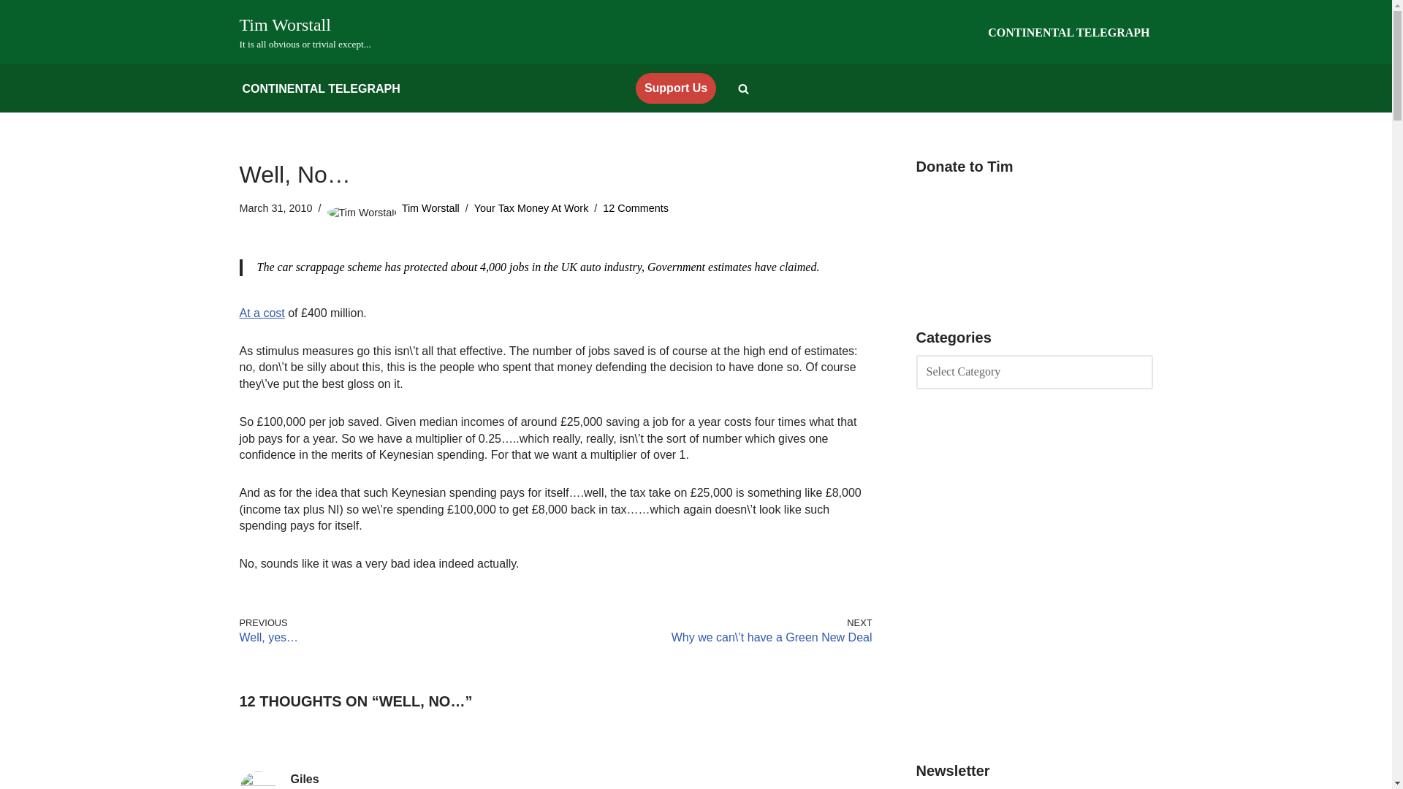  What do you see at coordinates (322, 89) in the screenshot?
I see `CONTINENTAL TELEGRAPH` at bounding box center [322, 89].